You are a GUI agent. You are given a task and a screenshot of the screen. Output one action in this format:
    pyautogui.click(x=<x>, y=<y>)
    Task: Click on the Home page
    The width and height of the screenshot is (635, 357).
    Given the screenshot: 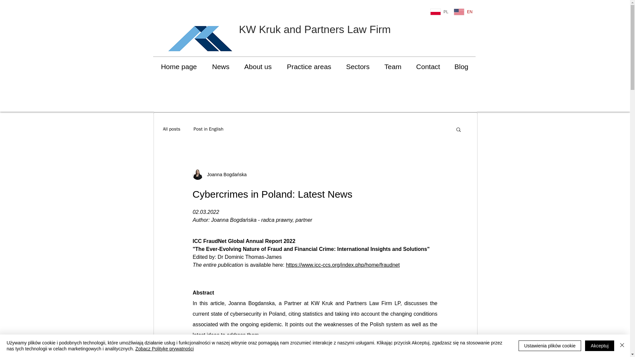 What is the action you would take?
    pyautogui.click(x=179, y=67)
    